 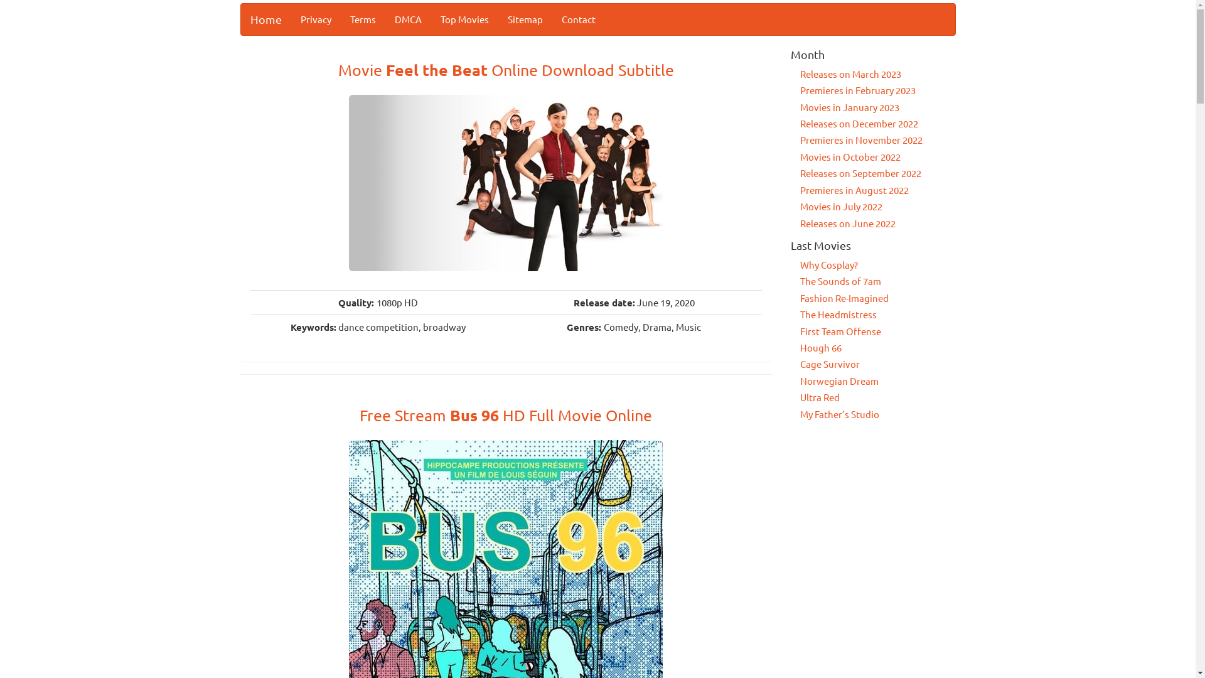 What do you see at coordinates (850, 107) in the screenshot?
I see `Movies in January 2023` at bounding box center [850, 107].